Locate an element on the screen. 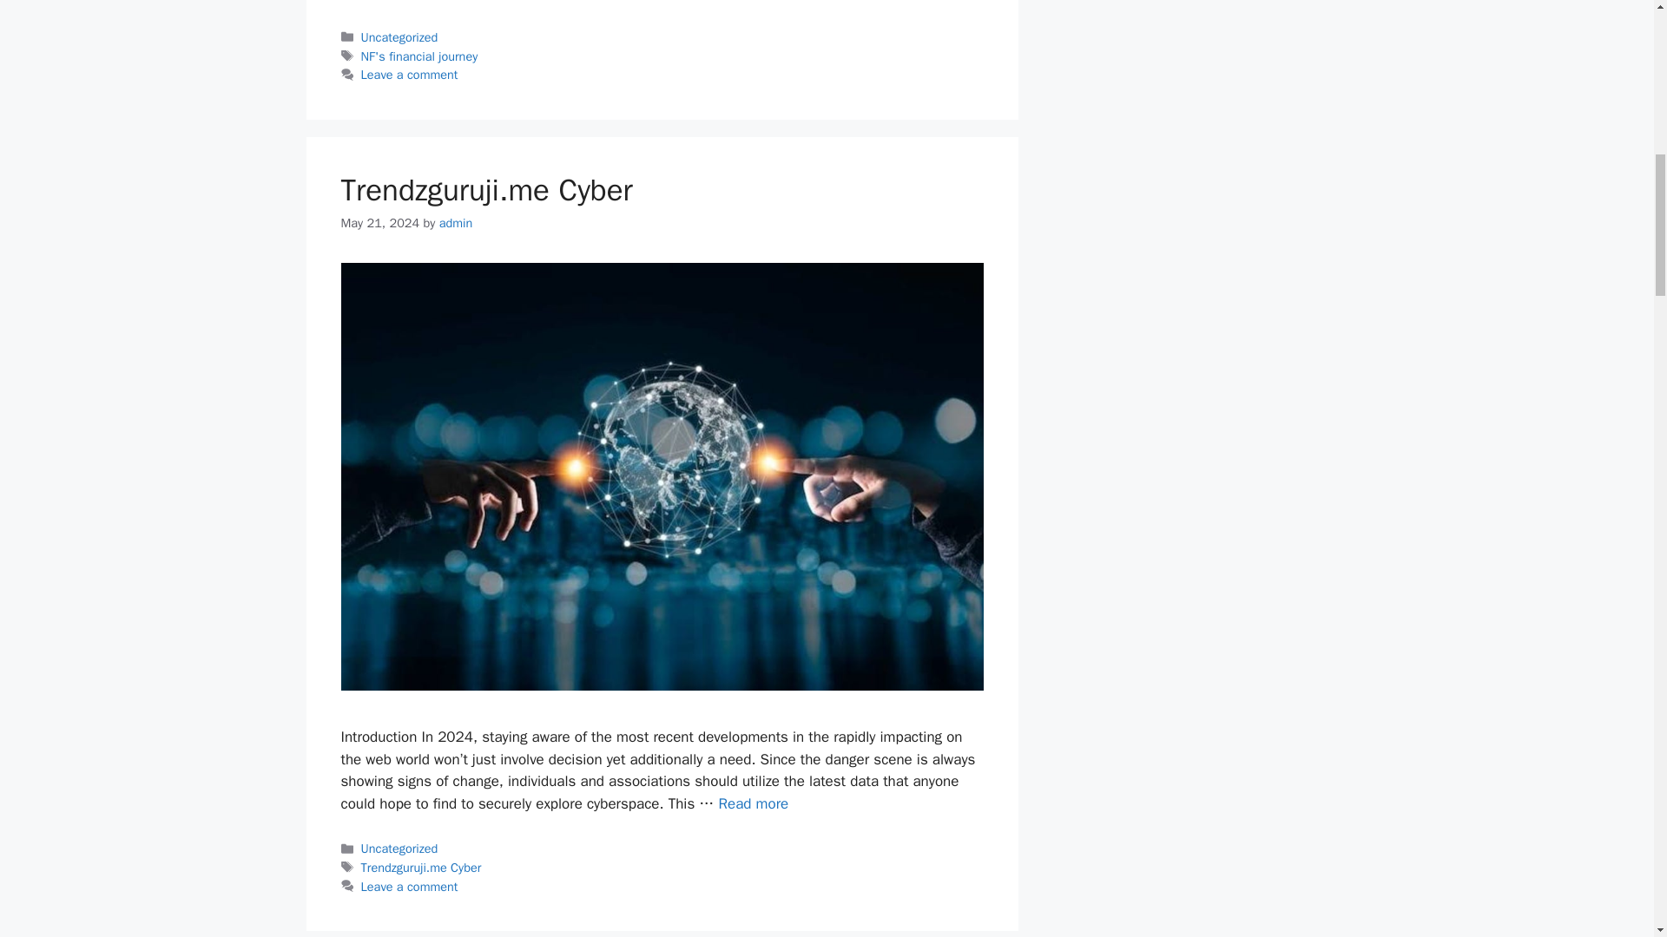  NF's financial journey is located at coordinates (420, 56).